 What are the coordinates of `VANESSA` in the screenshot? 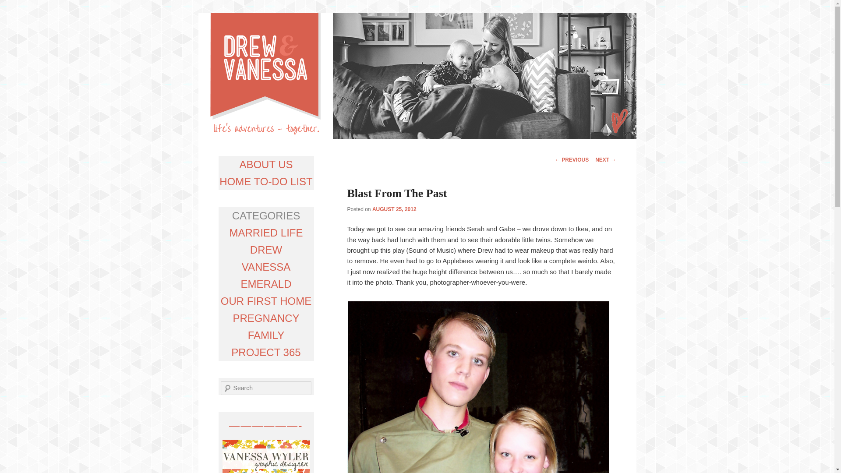 It's located at (266, 267).